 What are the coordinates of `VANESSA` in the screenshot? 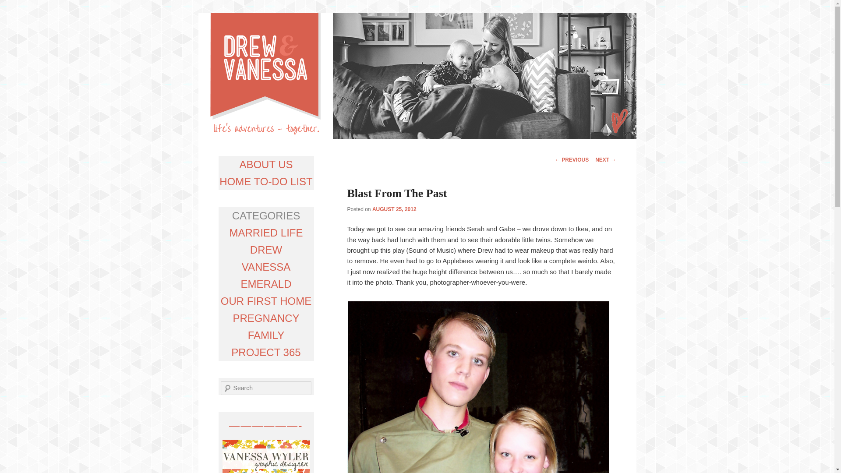 It's located at (266, 267).